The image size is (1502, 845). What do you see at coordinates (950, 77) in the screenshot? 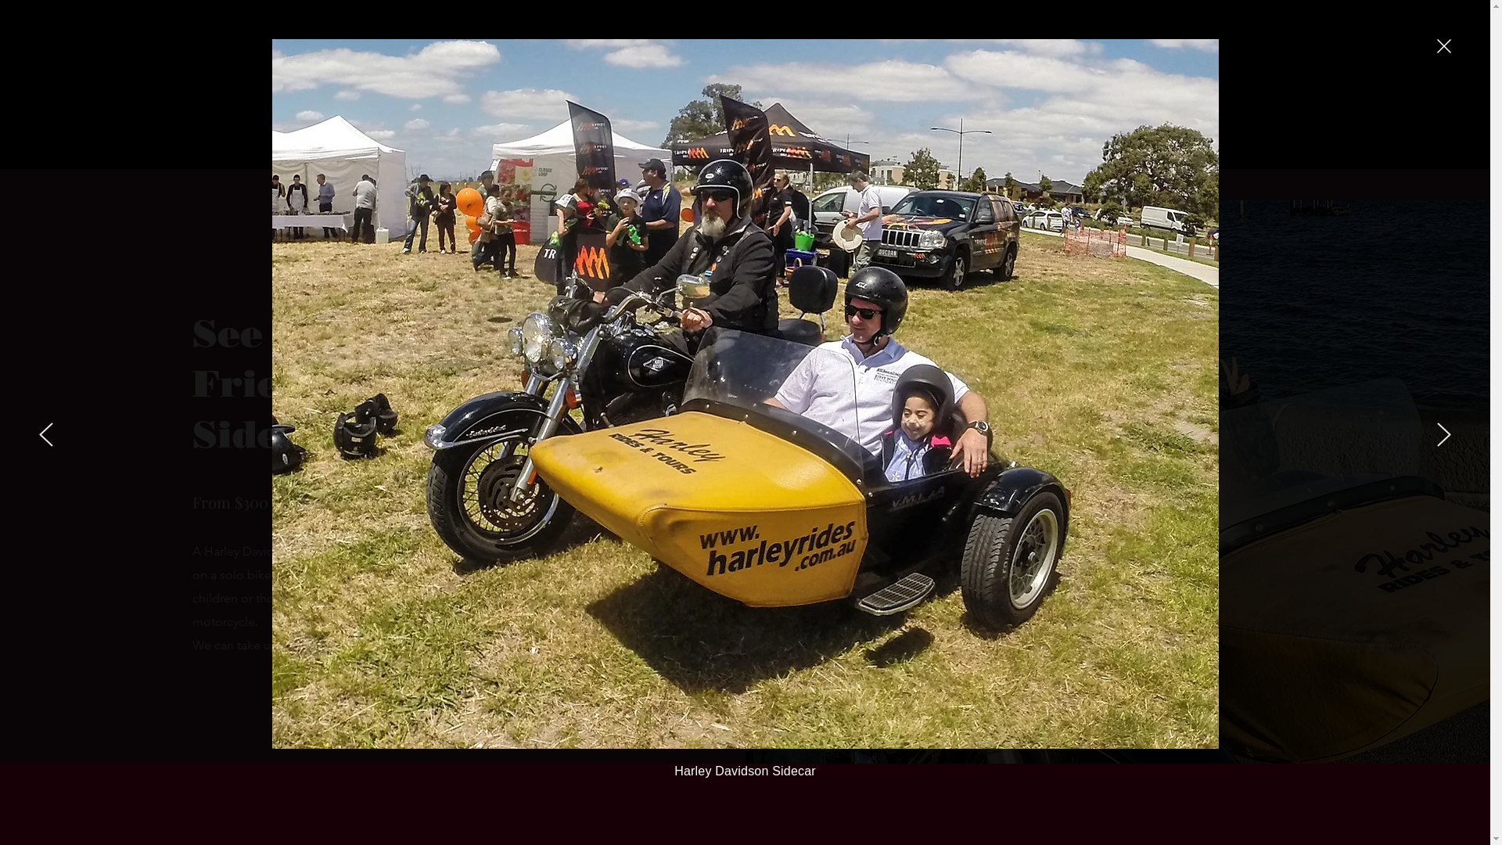
I see `+61 0419 359 628` at bounding box center [950, 77].